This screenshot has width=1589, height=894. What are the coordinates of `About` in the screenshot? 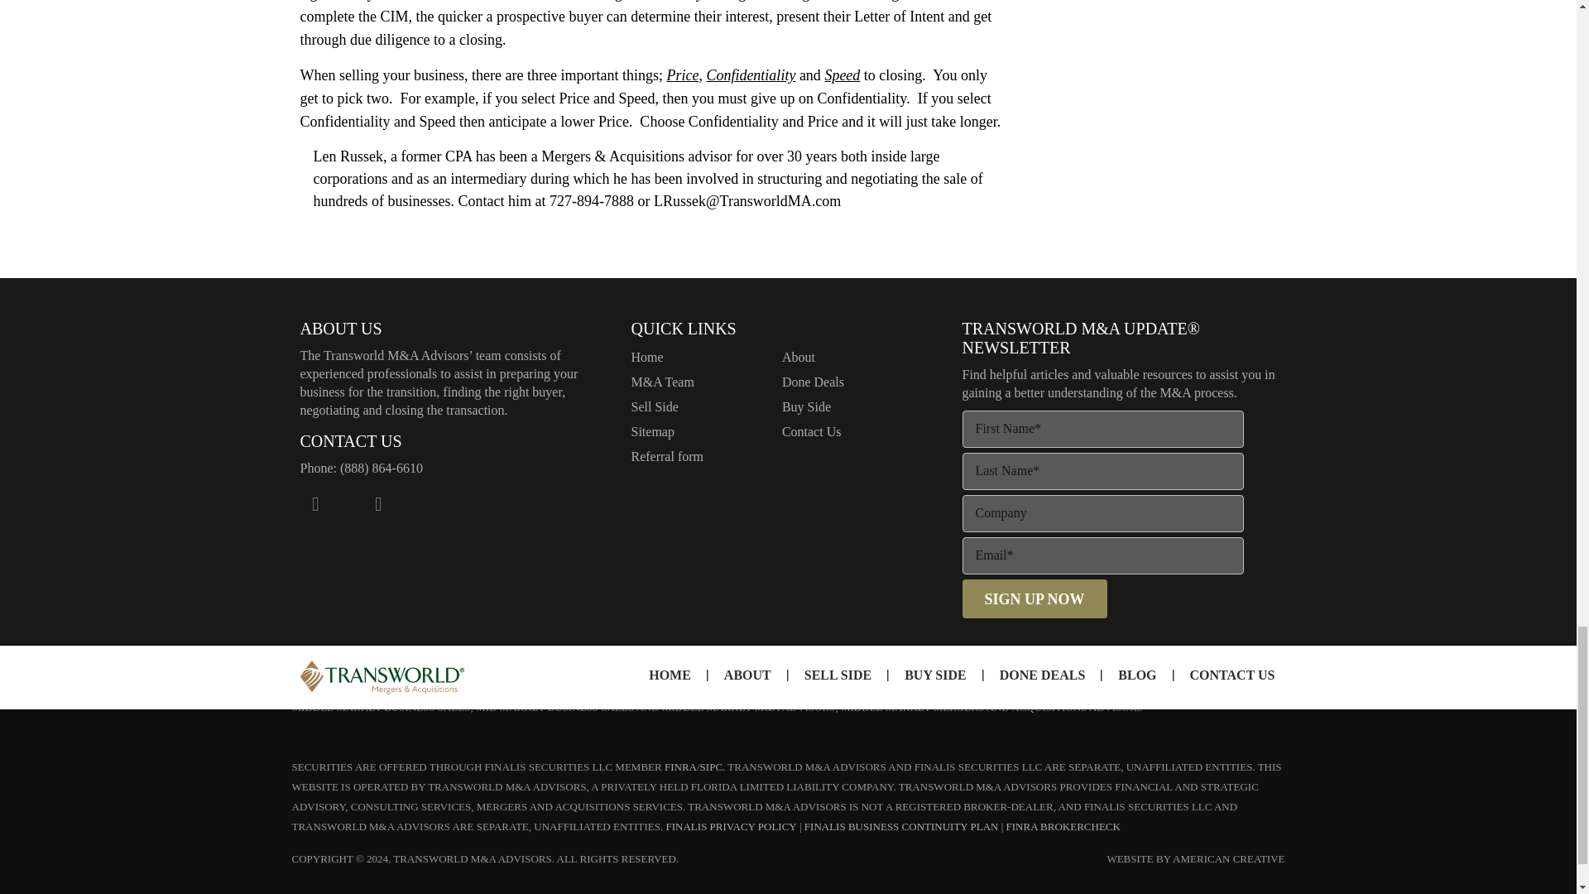 It's located at (798, 357).